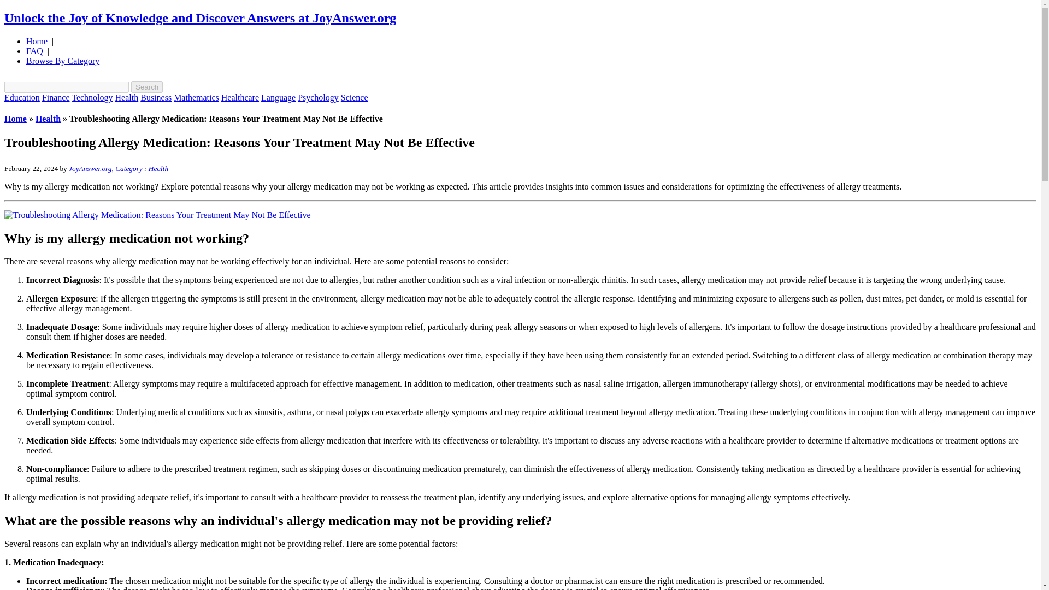  Describe the element at coordinates (37, 41) in the screenshot. I see `Home` at that location.